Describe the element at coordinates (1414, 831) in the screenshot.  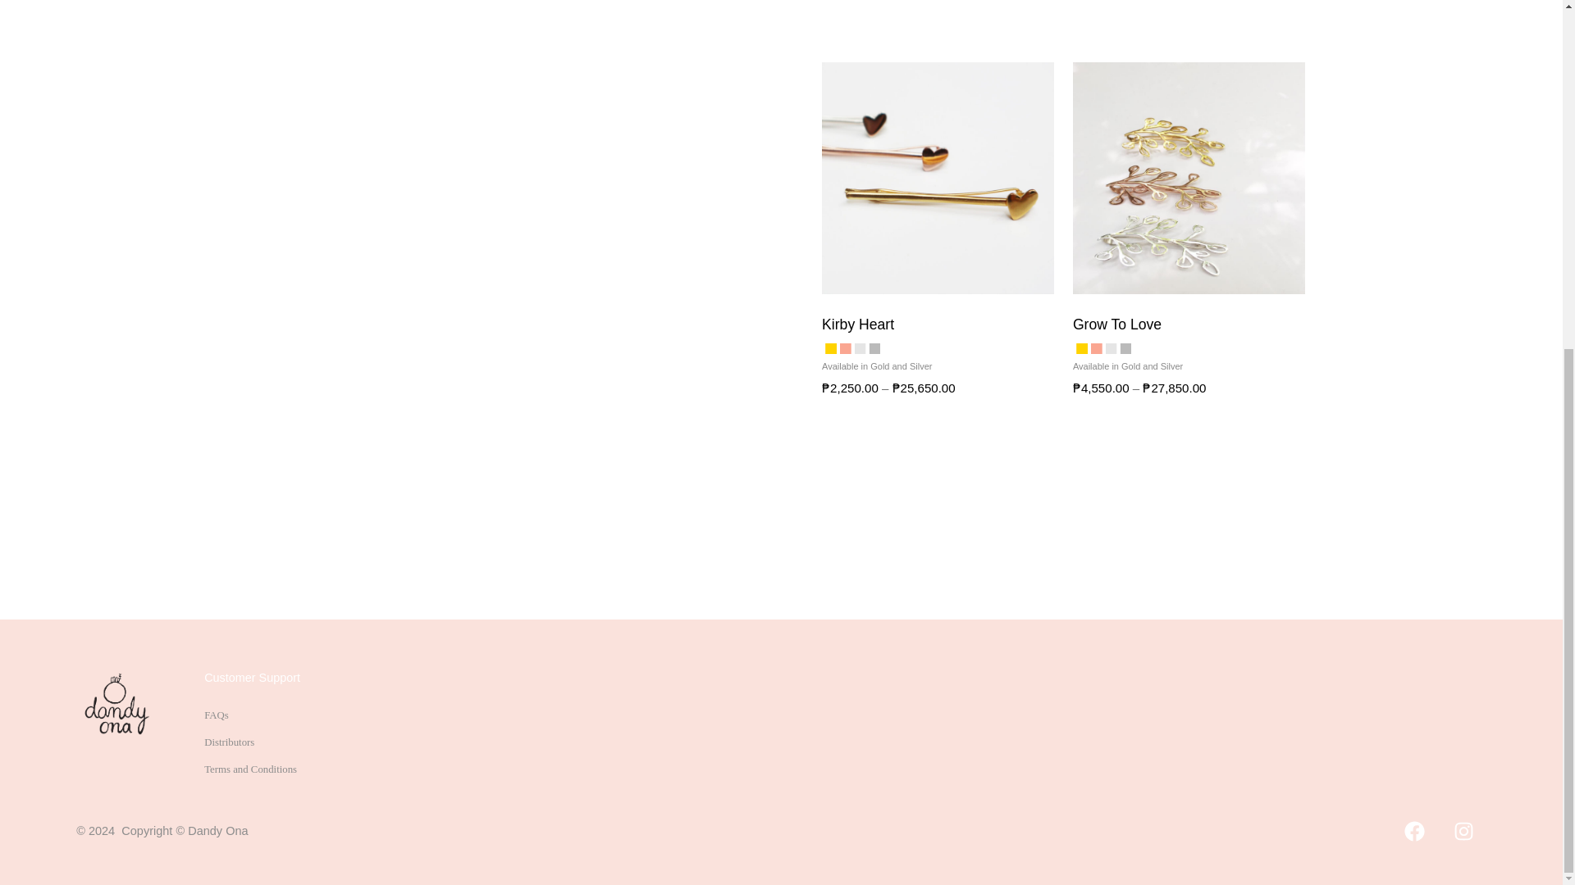
I see `Open Facebook in a new tab` at that location.